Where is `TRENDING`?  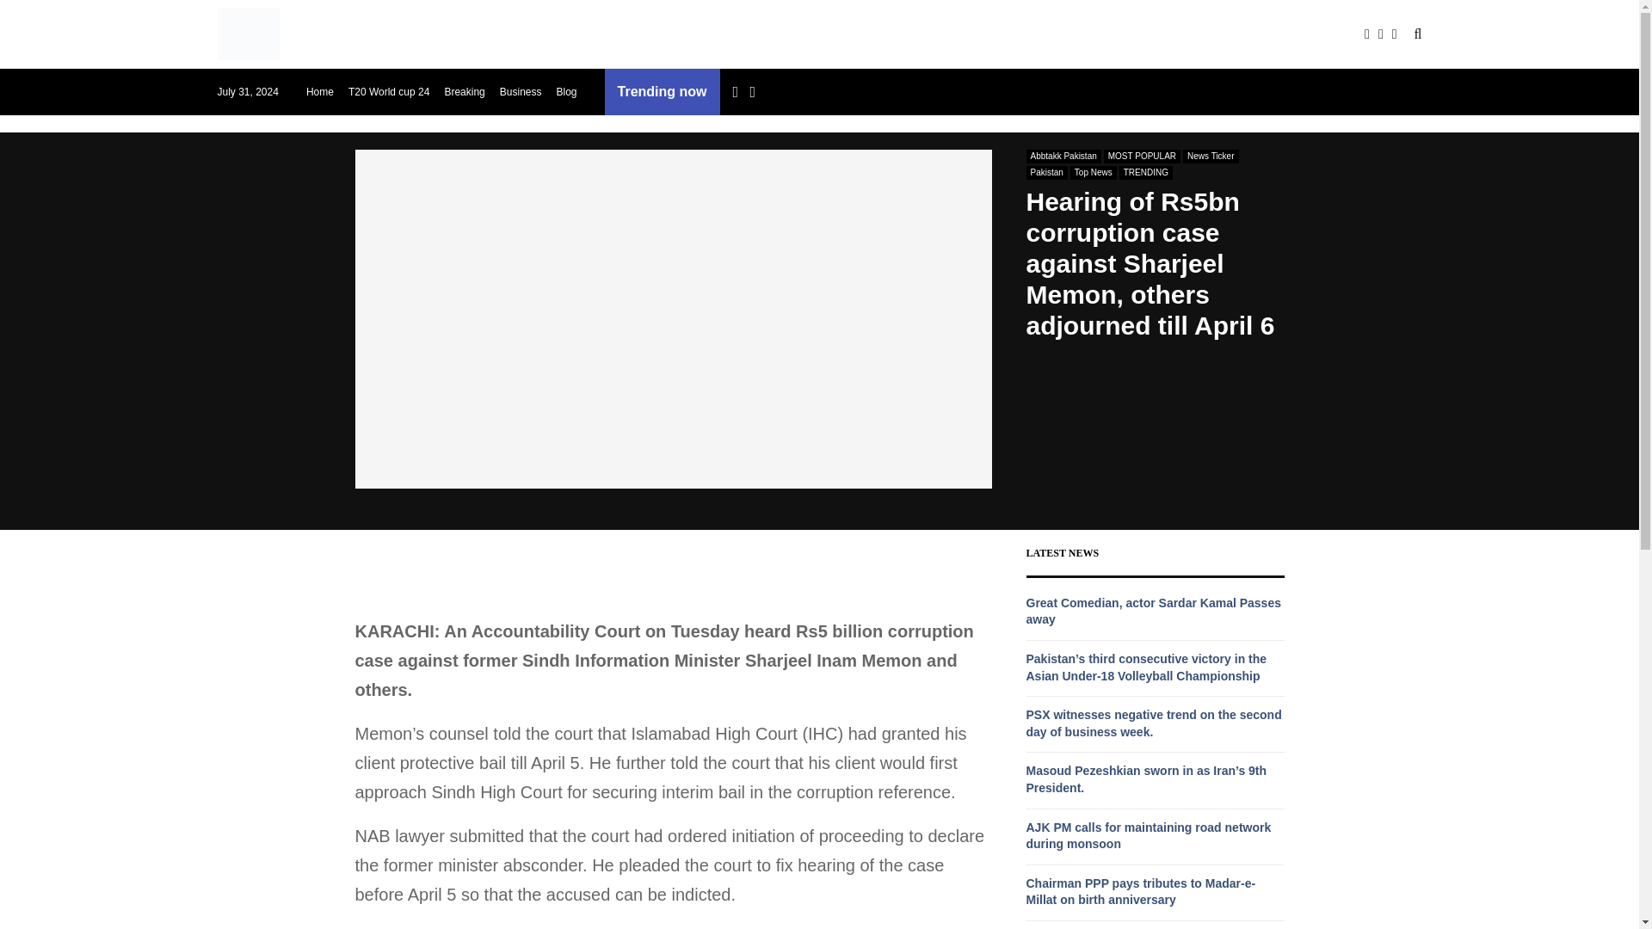
TRENDING is located at coordinates (1146, 173).